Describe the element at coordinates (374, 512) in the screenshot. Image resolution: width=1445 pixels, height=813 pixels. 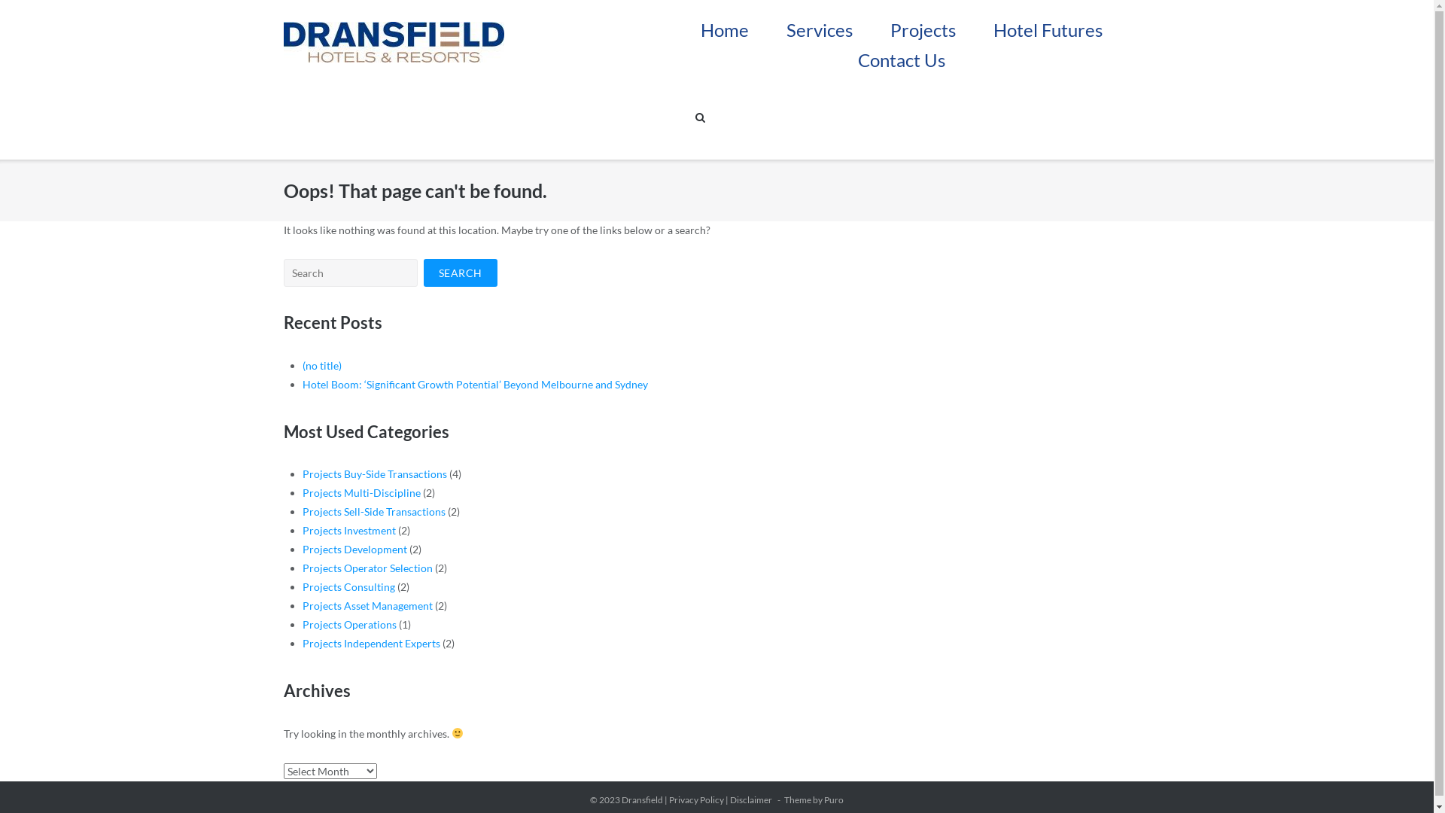
I see `Projects Sell-Side Transactions` at that location.